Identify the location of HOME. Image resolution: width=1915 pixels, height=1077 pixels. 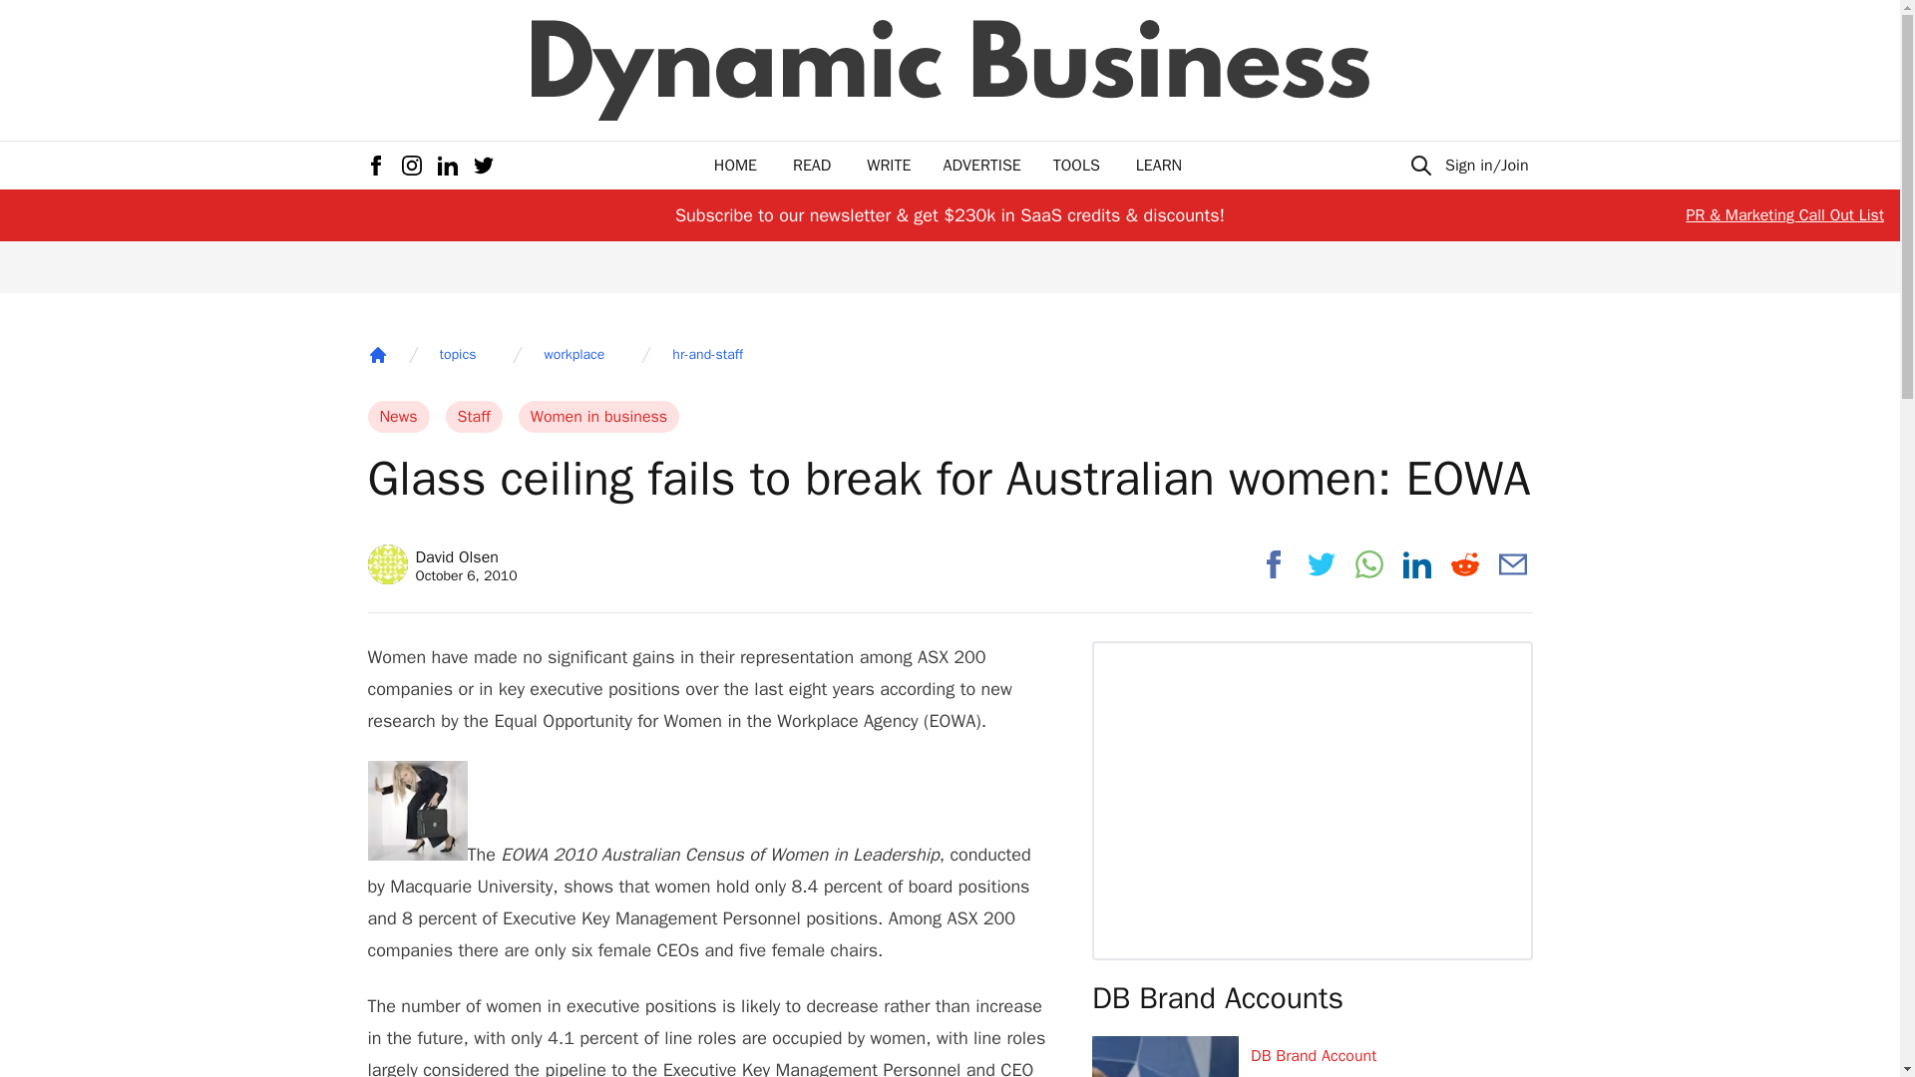
(735, 166).